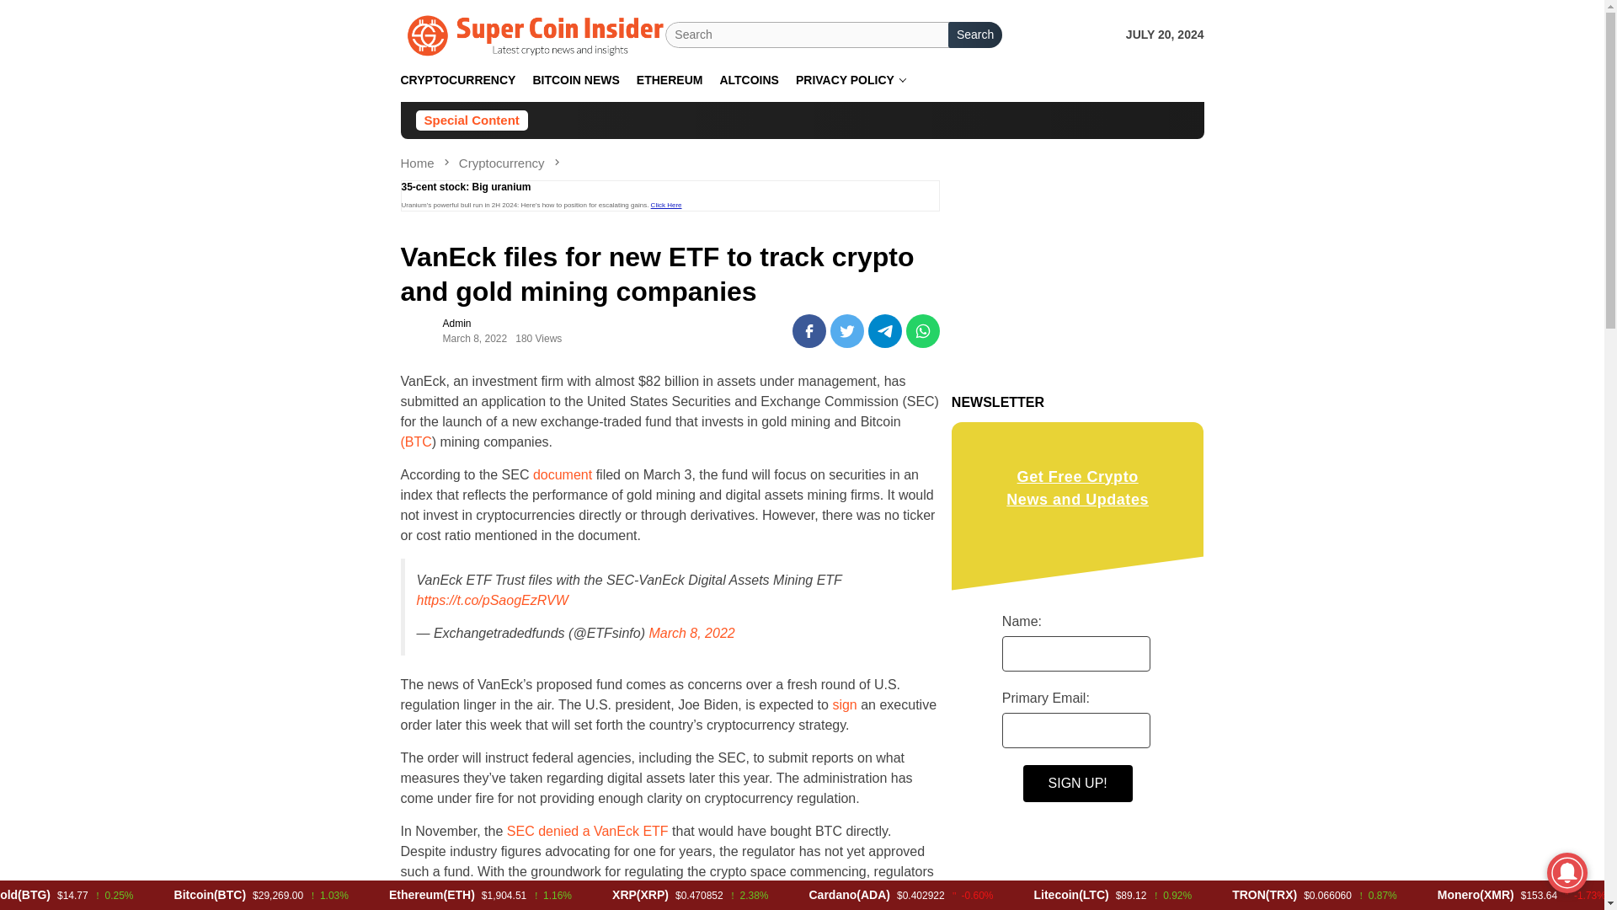  What do you see at coordinates (851, 80) in the screenshot?
I see `PRIVACY POLICY` at bounding box center [851, 80].